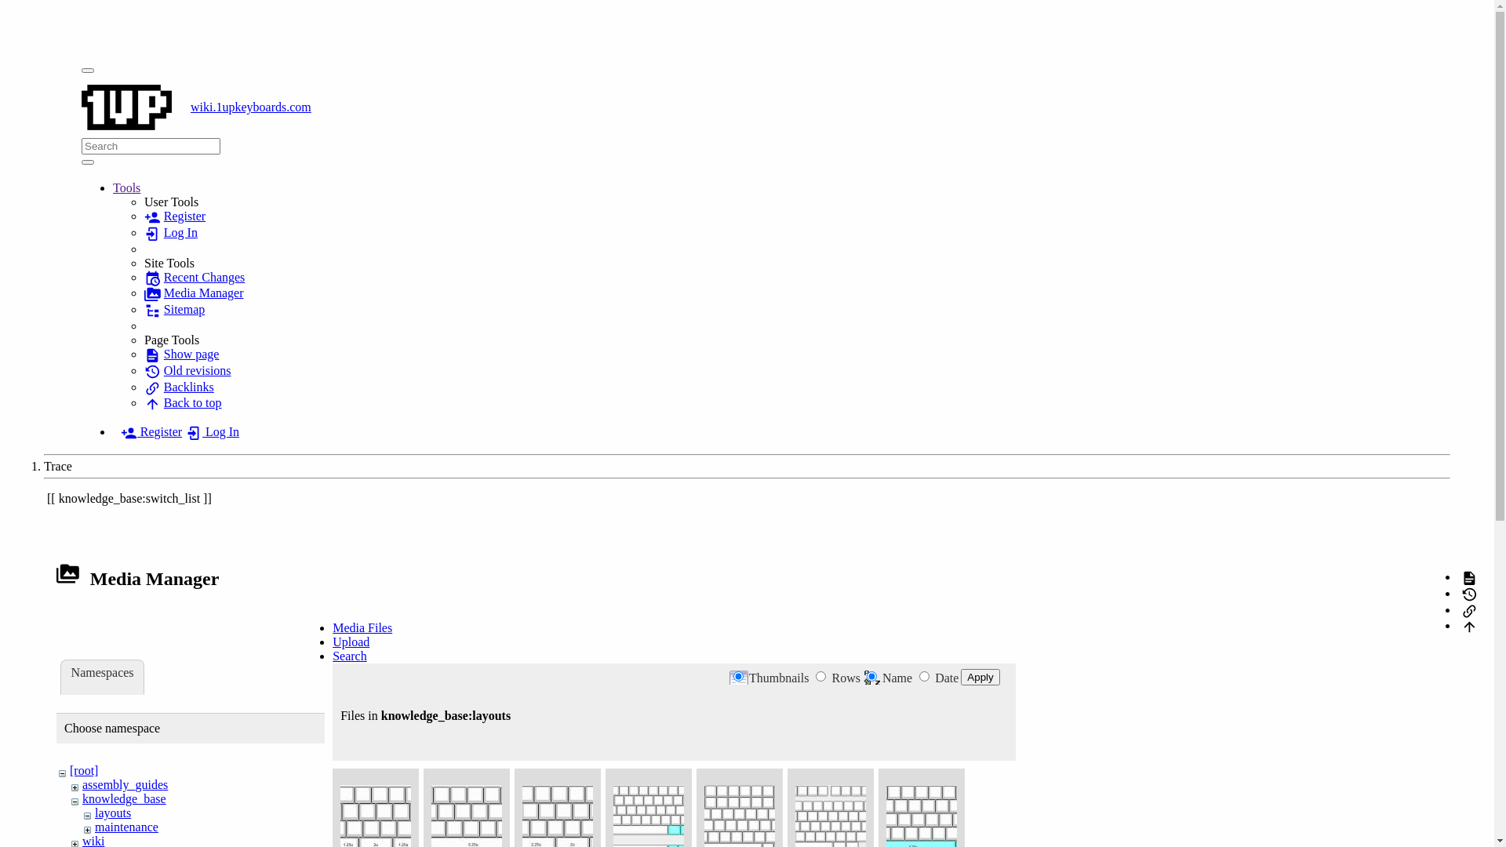 Image resolution: width=1506 pixels, height=847 pixels. What do you see at coordinates (127, 188) in the screenshot?
I see `Tools` at bounding box center [127, 188].